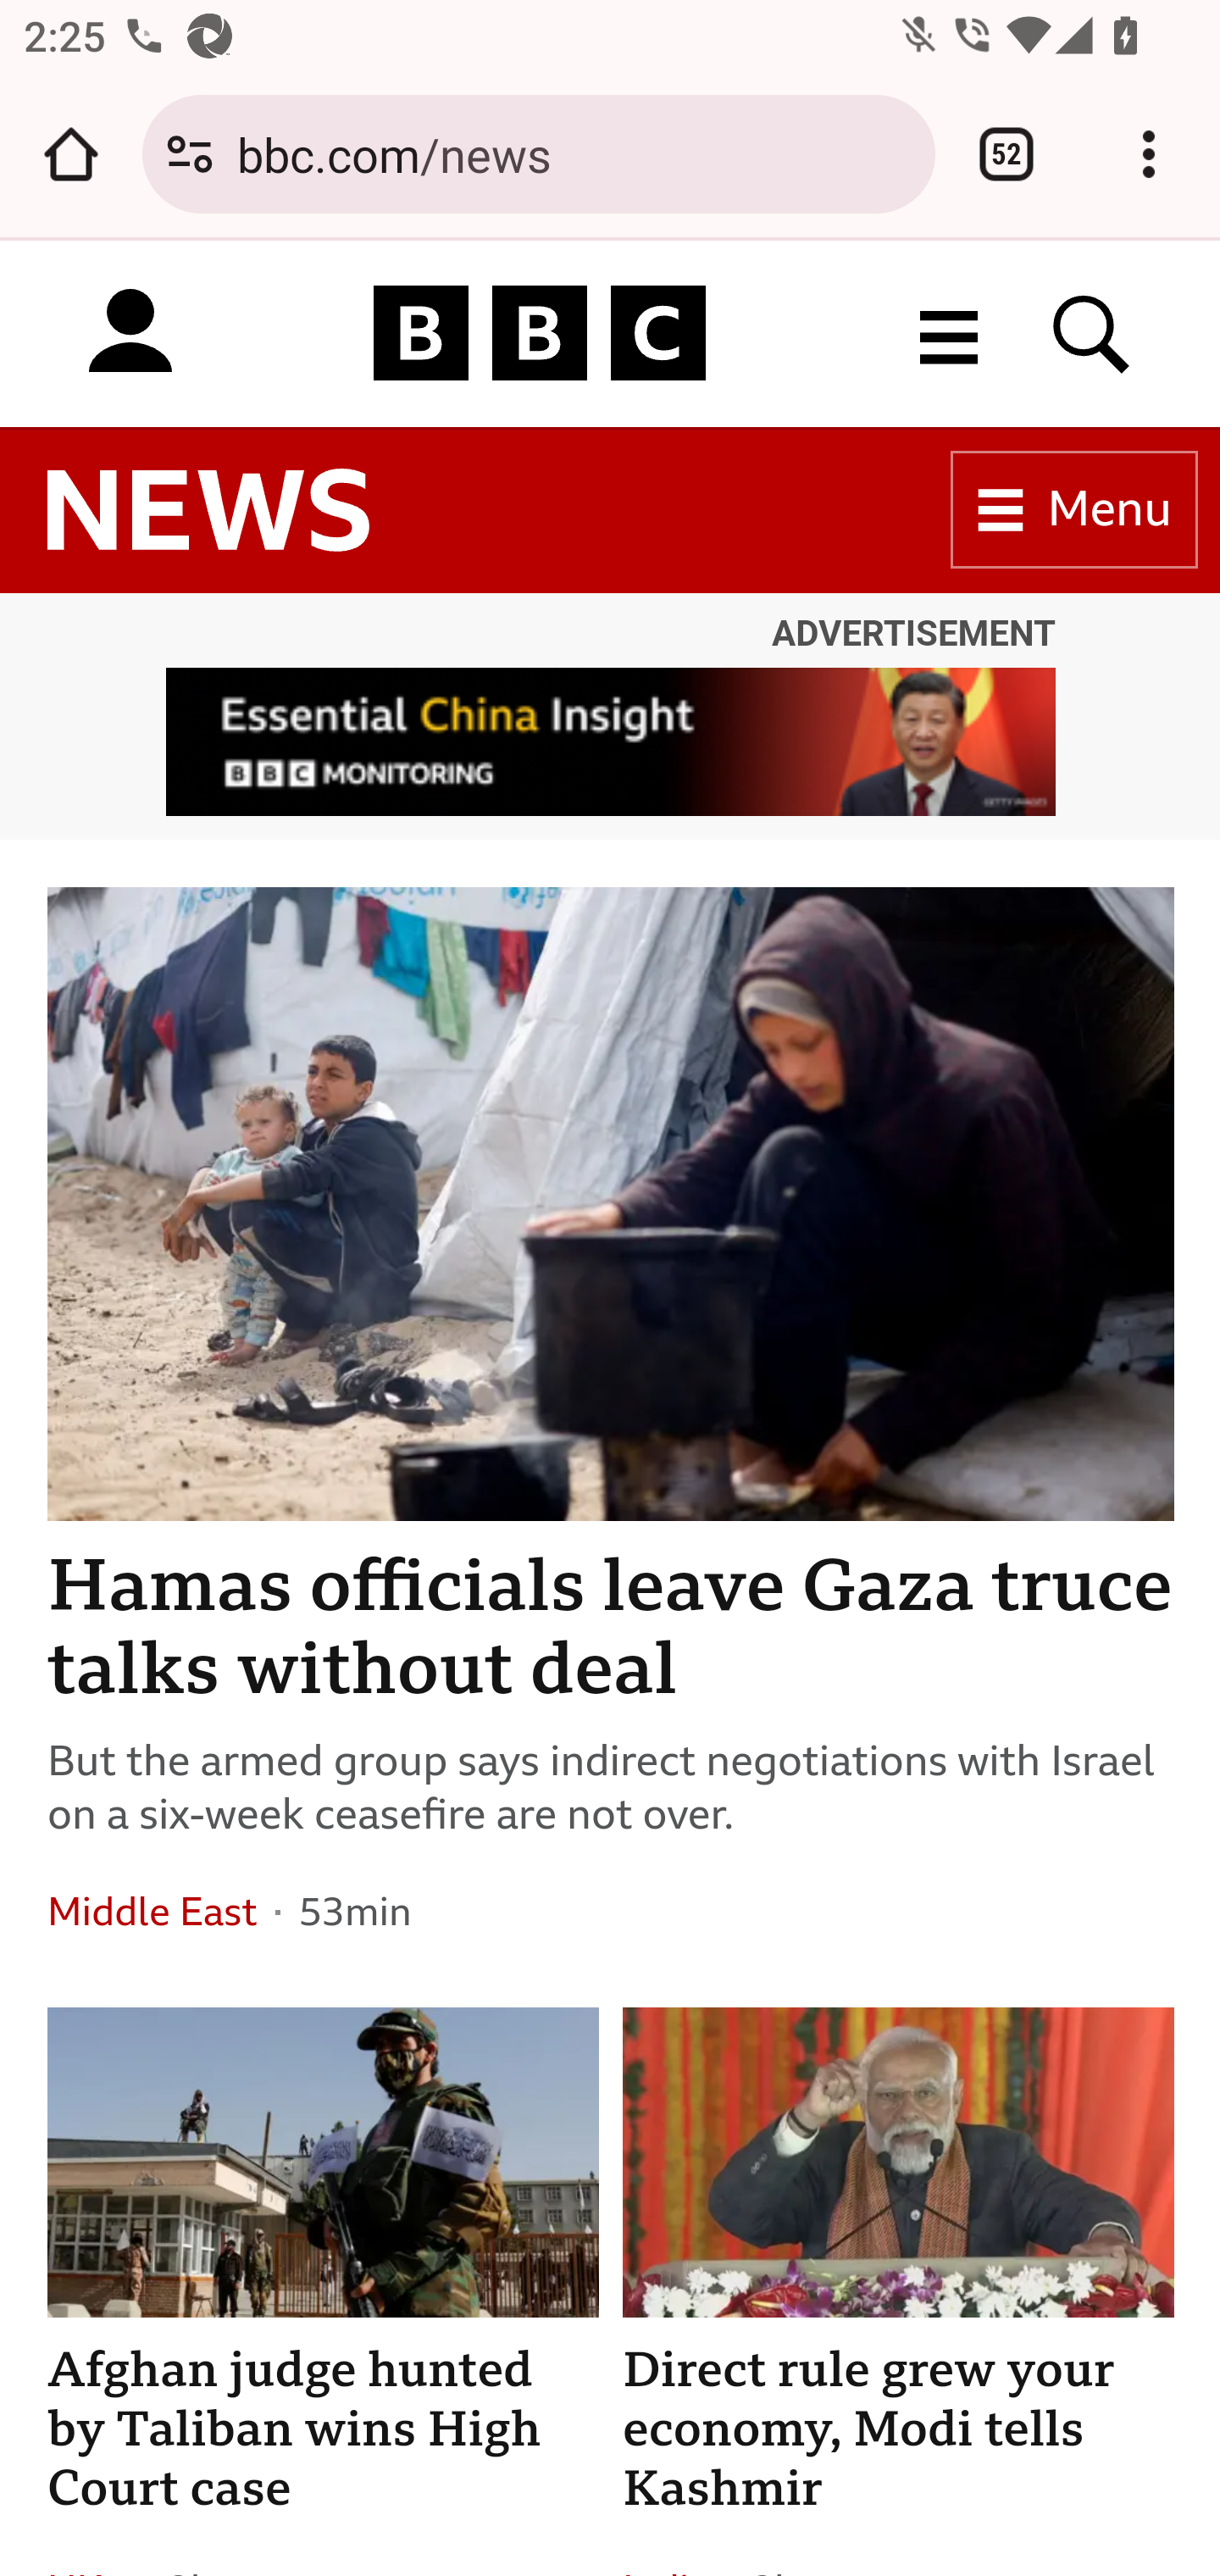 The image size is (1220, 2576). I want to click on Direct rule grew your economy, Modi tells Kashmir, so click(900, 2430).